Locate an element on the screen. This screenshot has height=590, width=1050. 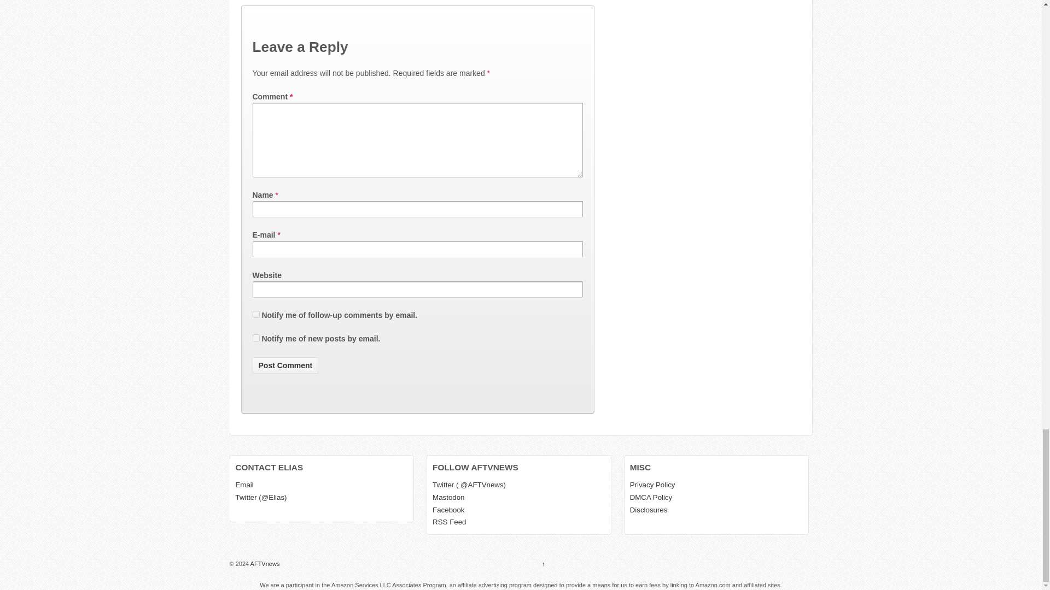
Post Comment is located at coordinates (285, 365).